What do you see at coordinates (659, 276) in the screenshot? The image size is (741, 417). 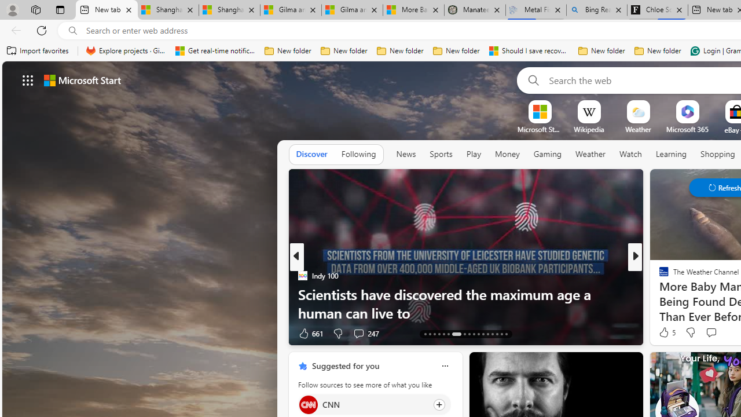 I see `BuzzFeed` at bounding box center [659, 276].